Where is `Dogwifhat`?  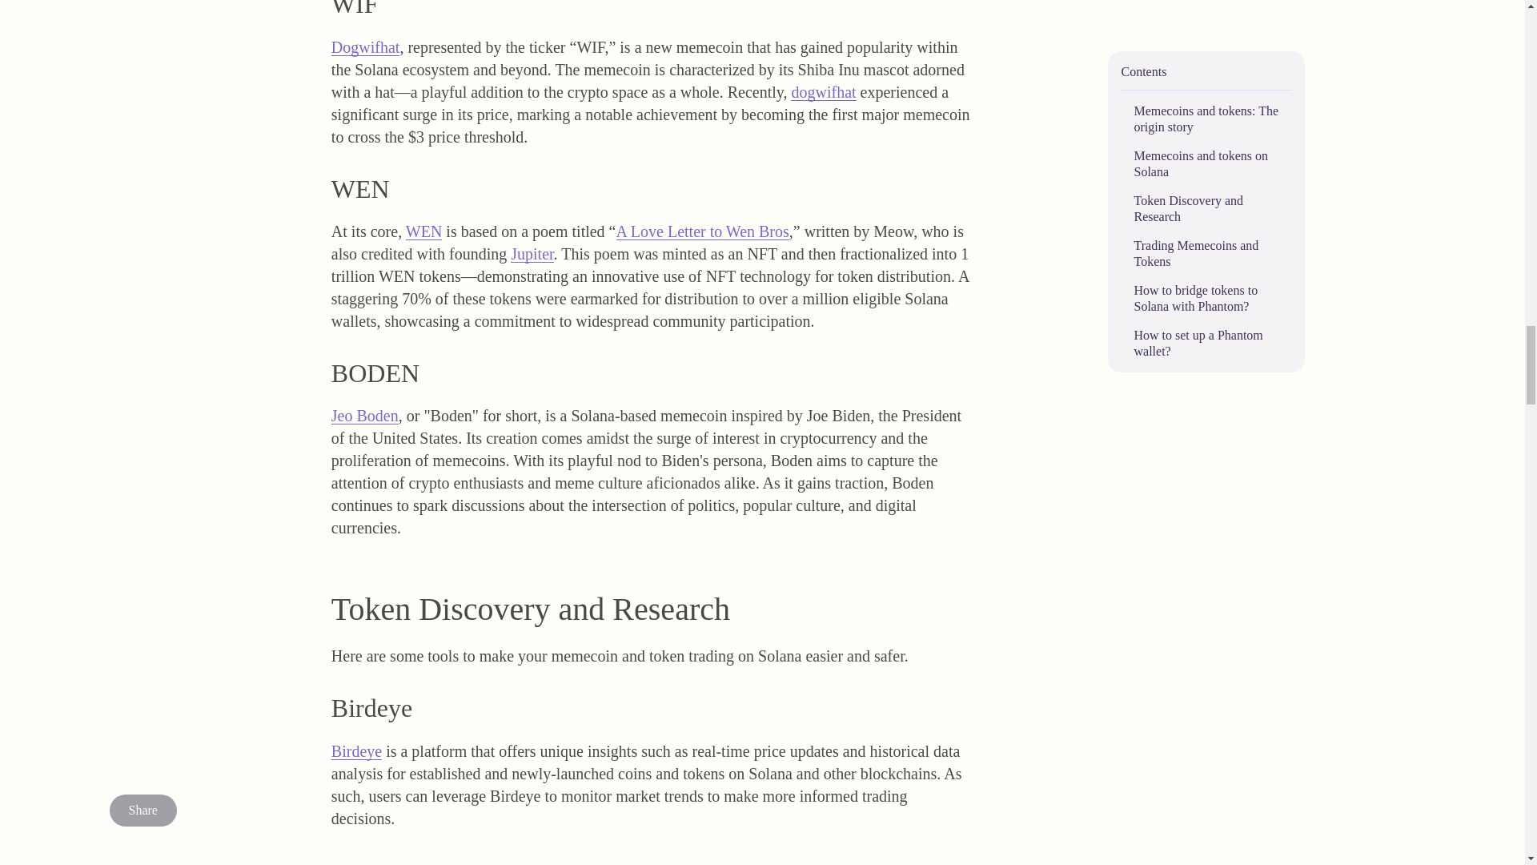 Dogwifhat is located at coordinates (365, 46).